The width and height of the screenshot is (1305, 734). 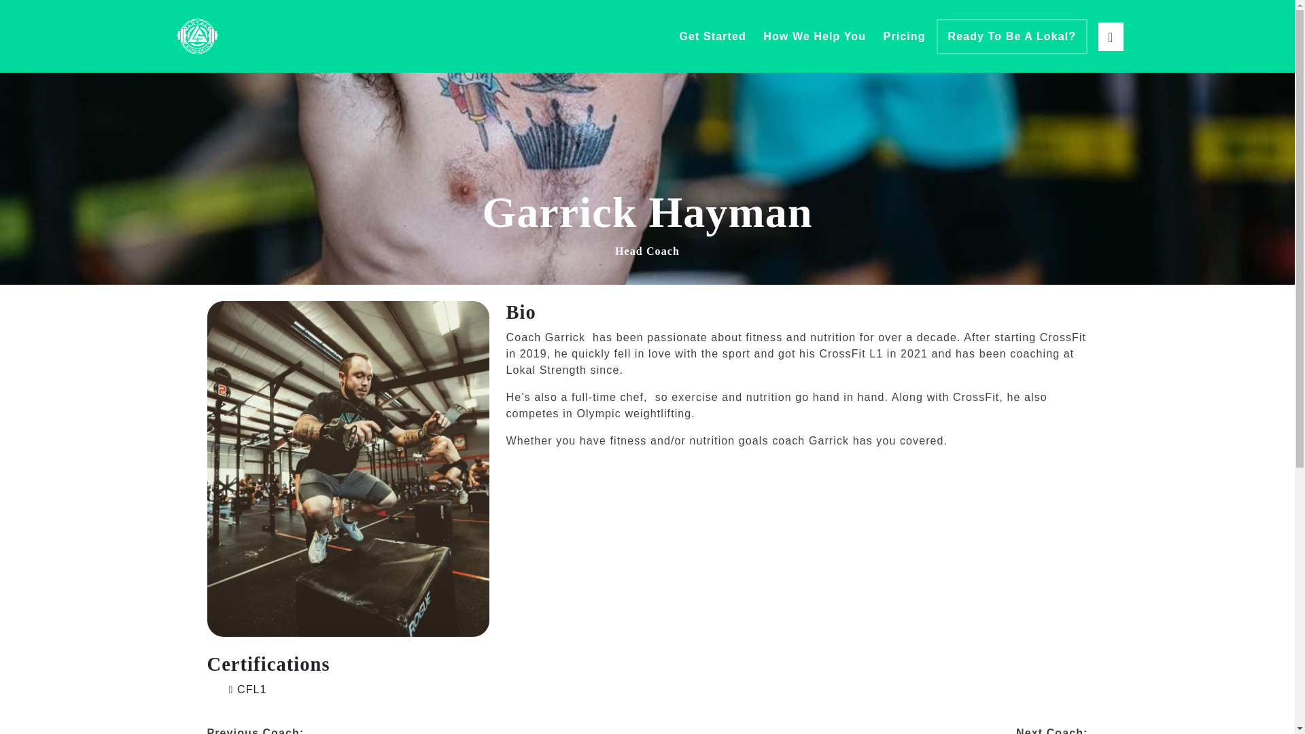 What do you see at coordinates (712, 35) in the screenshot?
I see `Get Started` at bounding box center [712, 35].